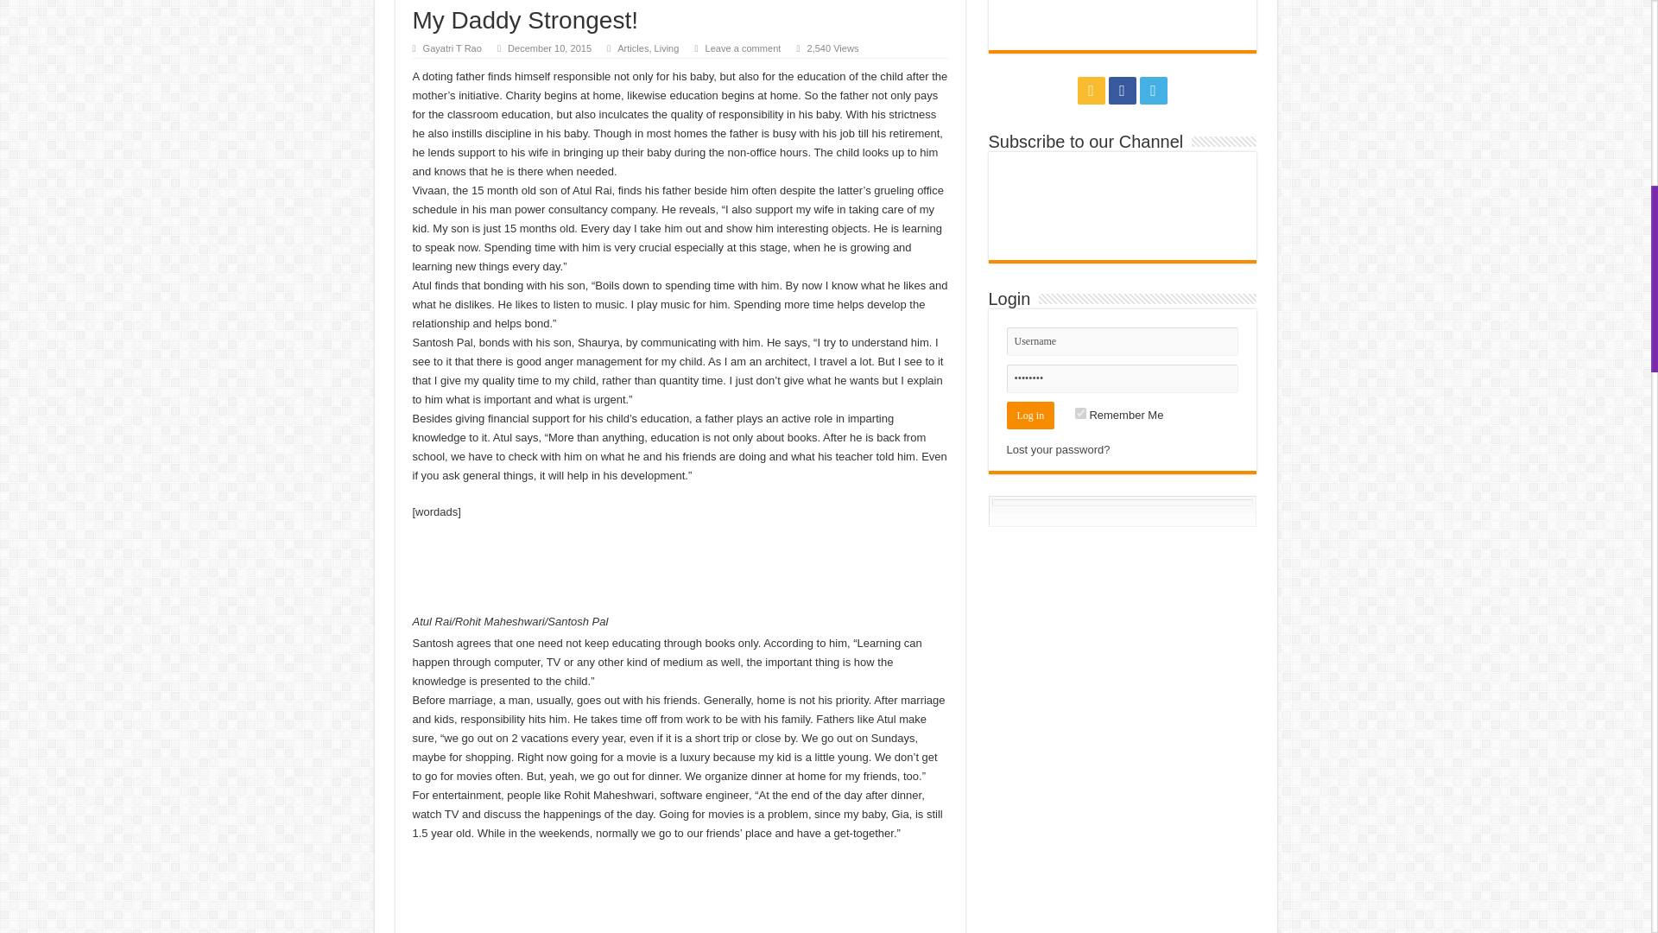  Describe the element at coordinates (1030, 415) in the screenshot. I see `Log in` at that location.